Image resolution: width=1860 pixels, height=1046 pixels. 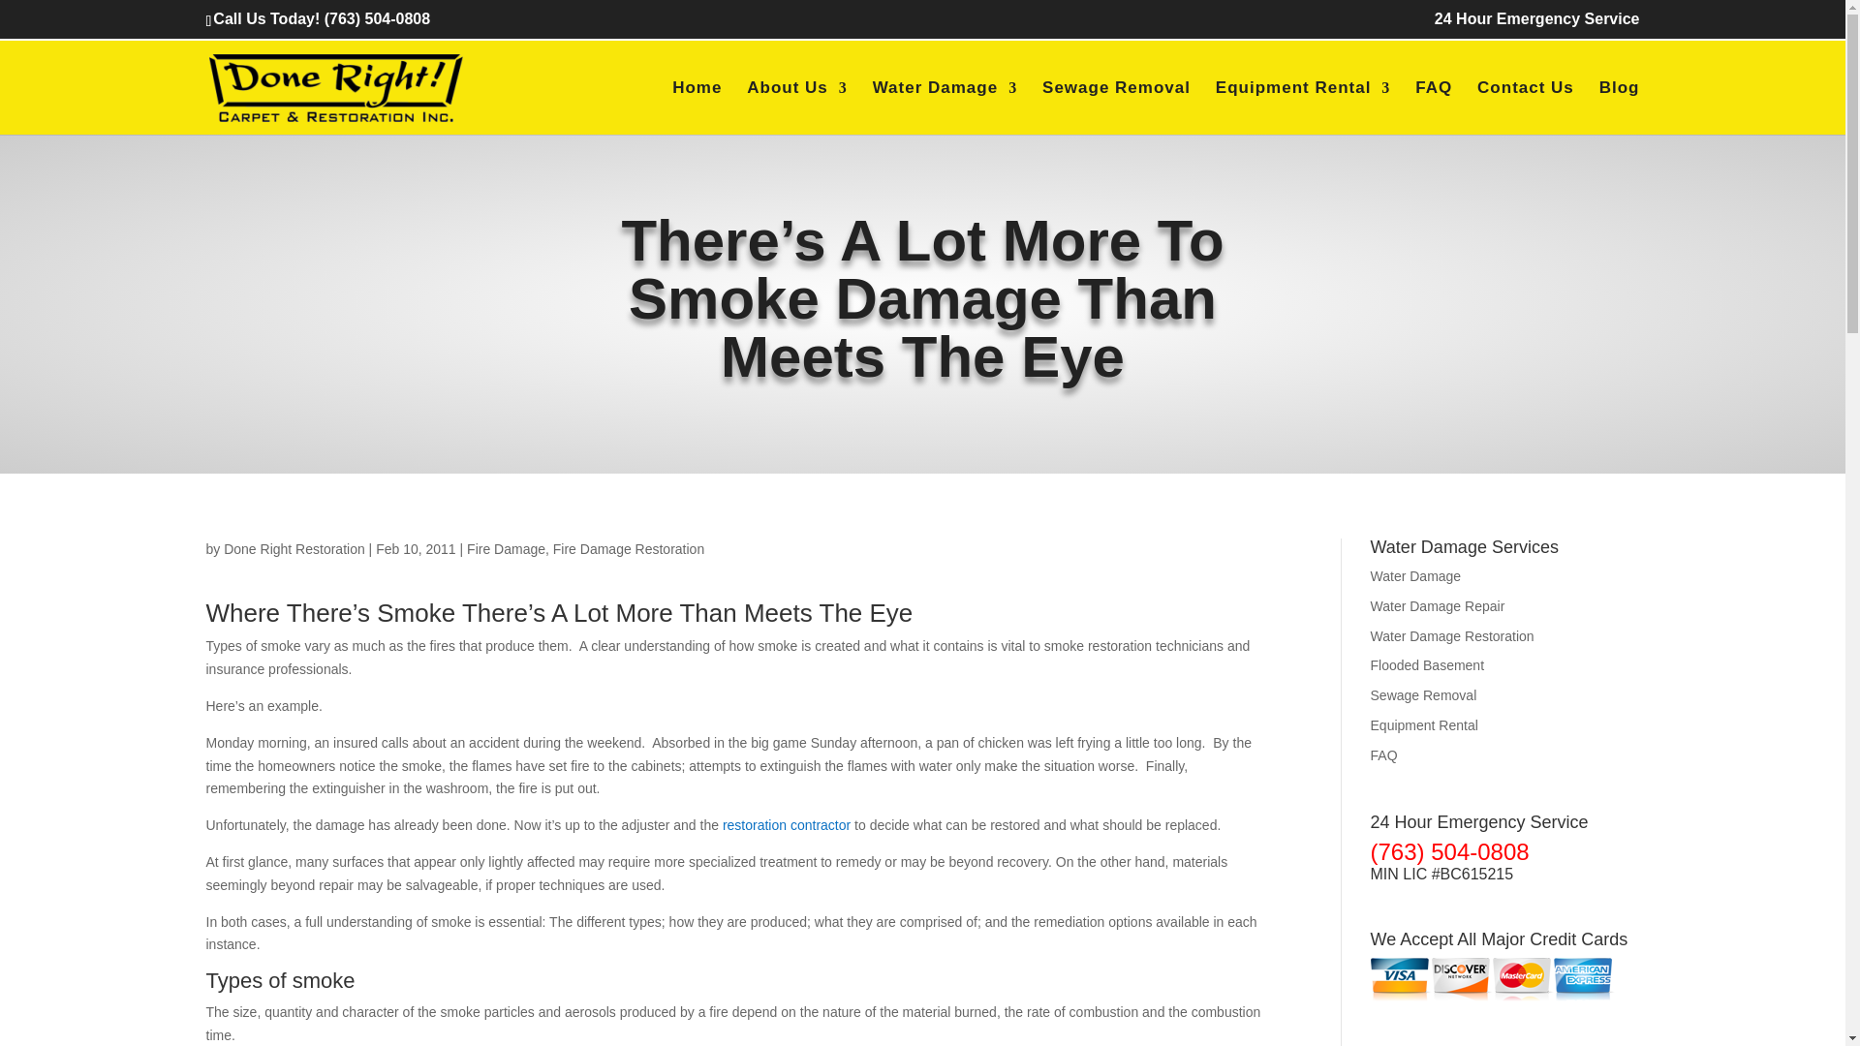 What do you see at coordinates (1525, 107) in the screenshot?
I see `Contact Us` at bounding box center [1525, 107].